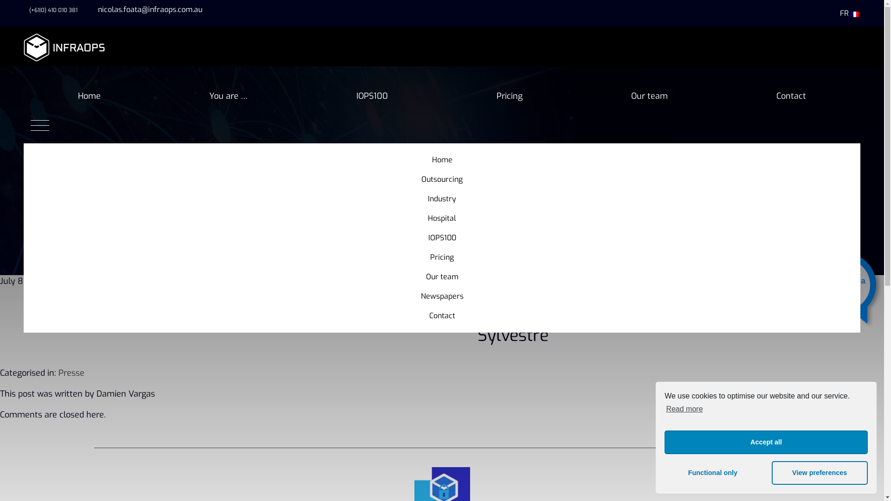 This screenshot has height=501, width=891. Describe the element at coordinates (442, 316) in the screenshot. I see `Contact` at that location.